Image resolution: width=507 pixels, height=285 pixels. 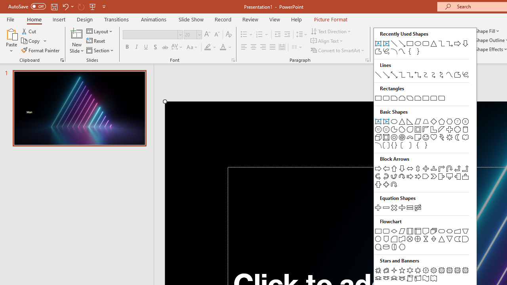 What do you see at coordinates (81, 6) in the screenshot?
I see `Redo` at bounding box center [81, 6].